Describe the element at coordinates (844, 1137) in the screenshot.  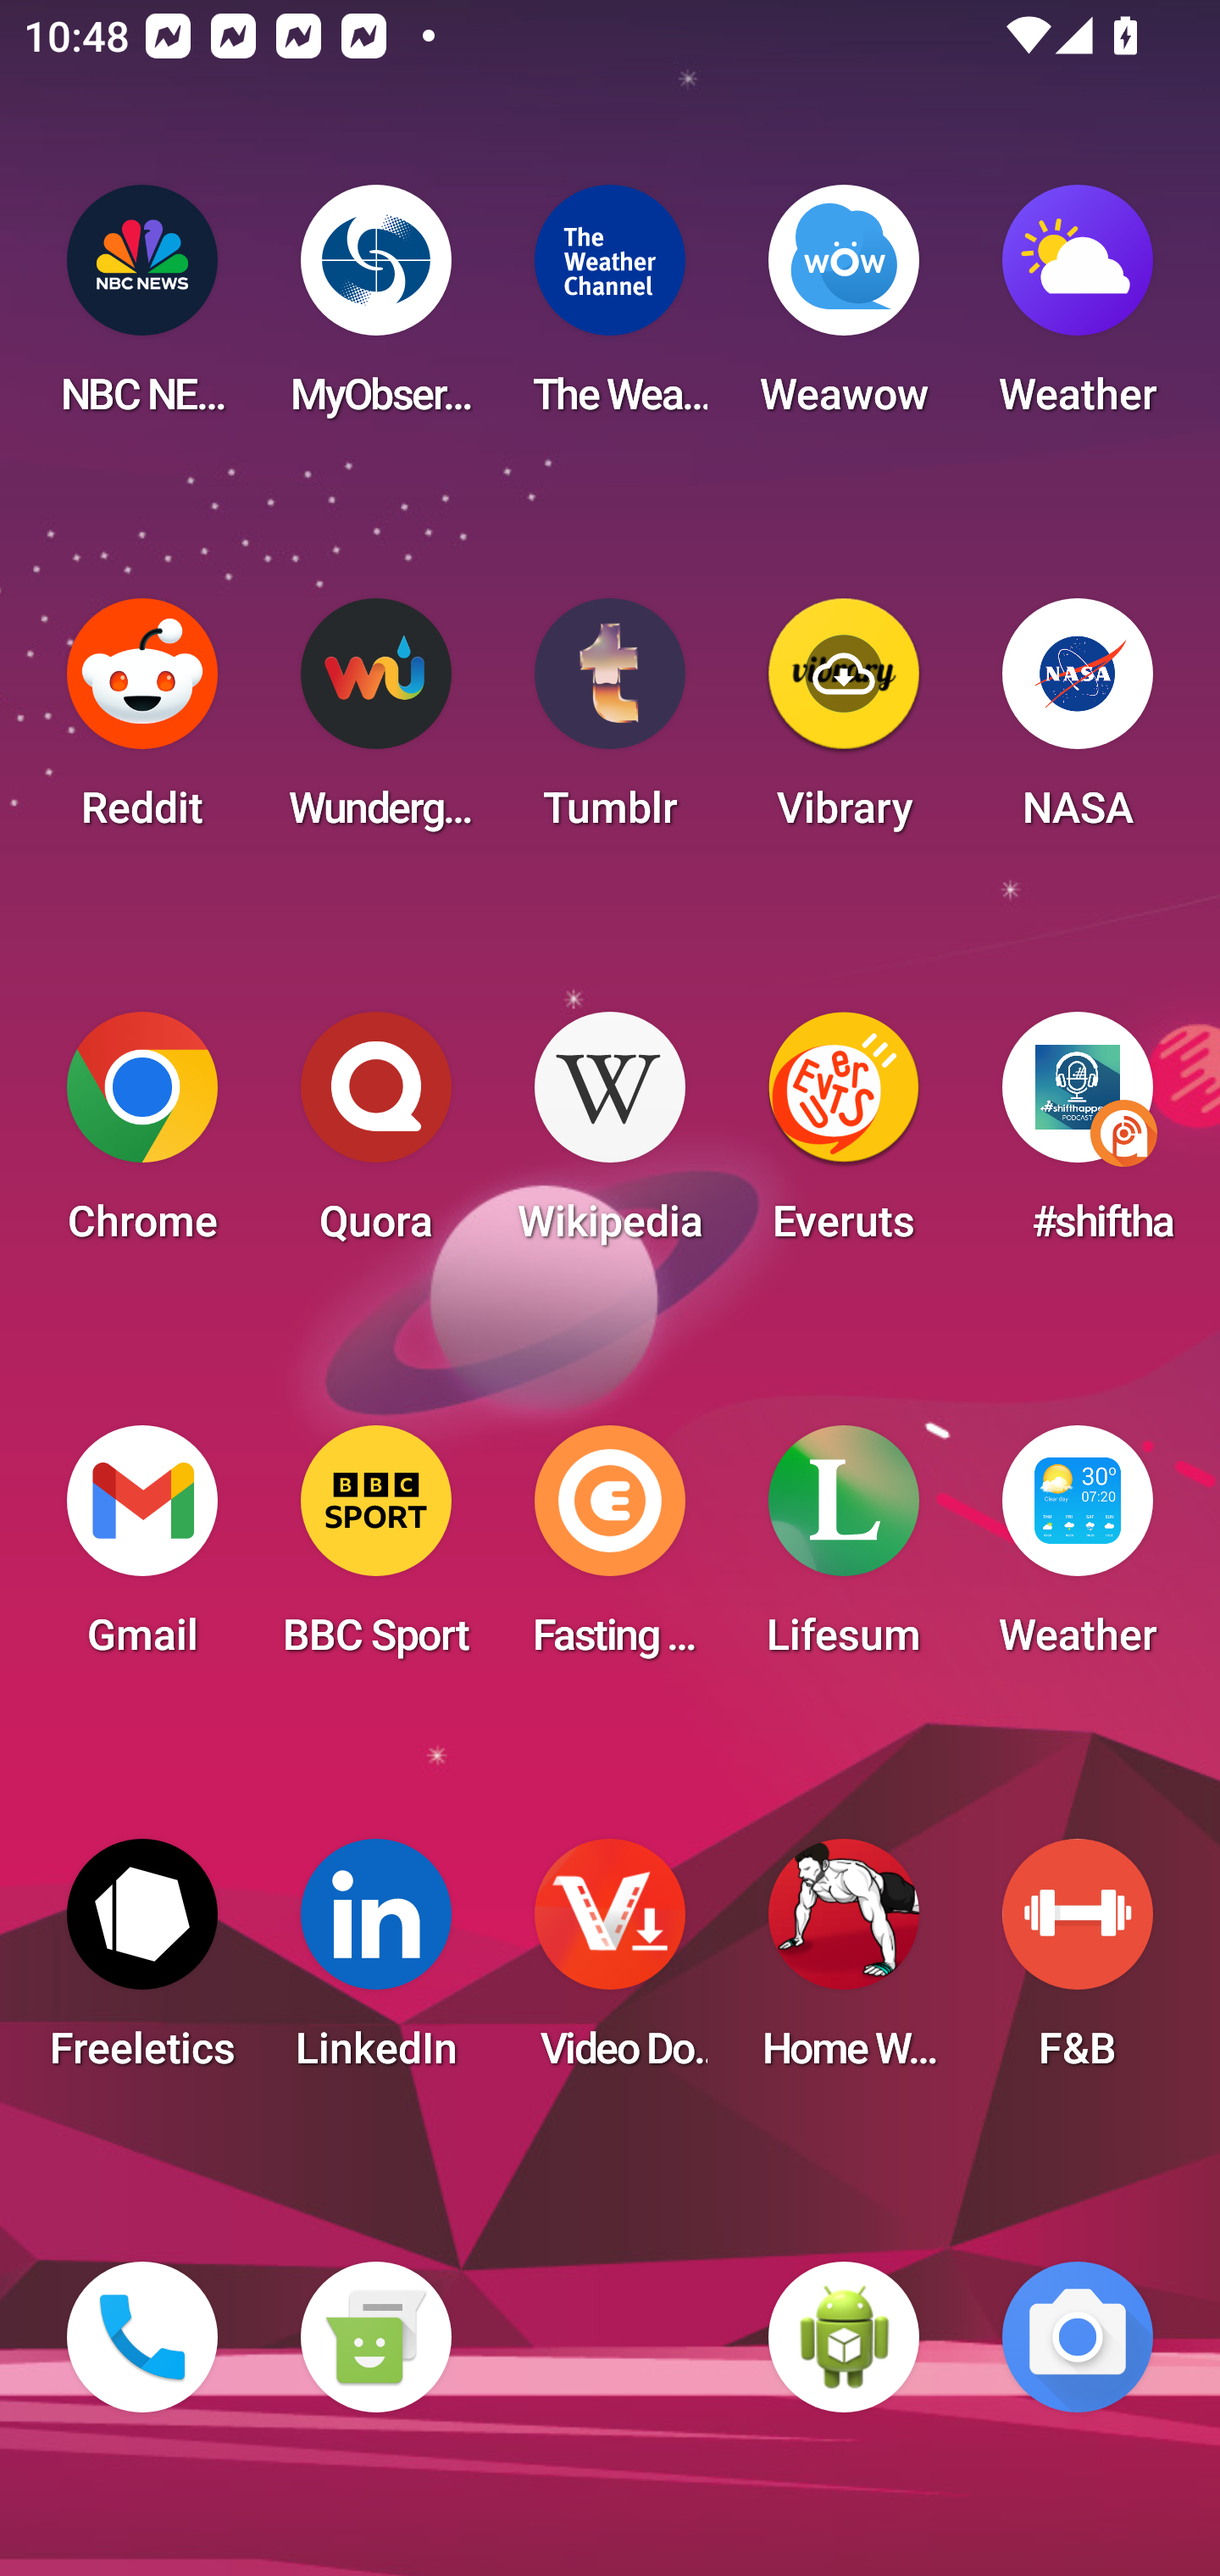
I see `Everuts` at that location.